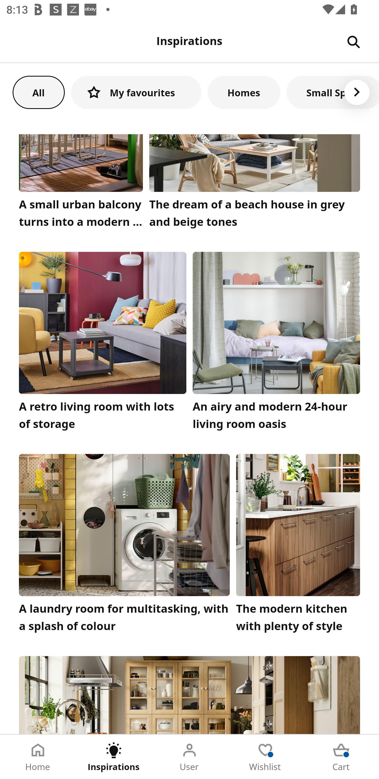 This screenshot has width=379, height=779. What do you see at coordinates (38, 757) in the screenshot?
I see `Home
Tab 1 of 5` at bounding box center [38, 757].